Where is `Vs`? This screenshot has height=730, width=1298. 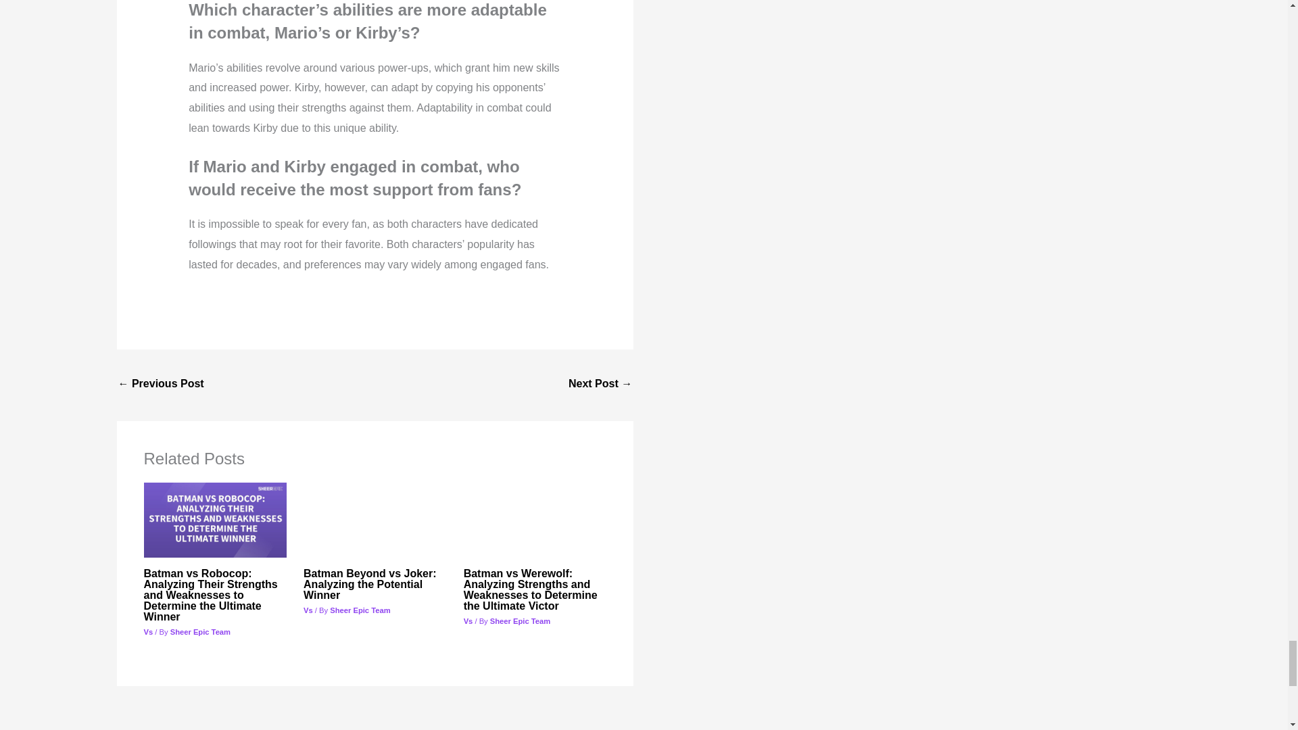 Vs is located at coordinates (468, 620).